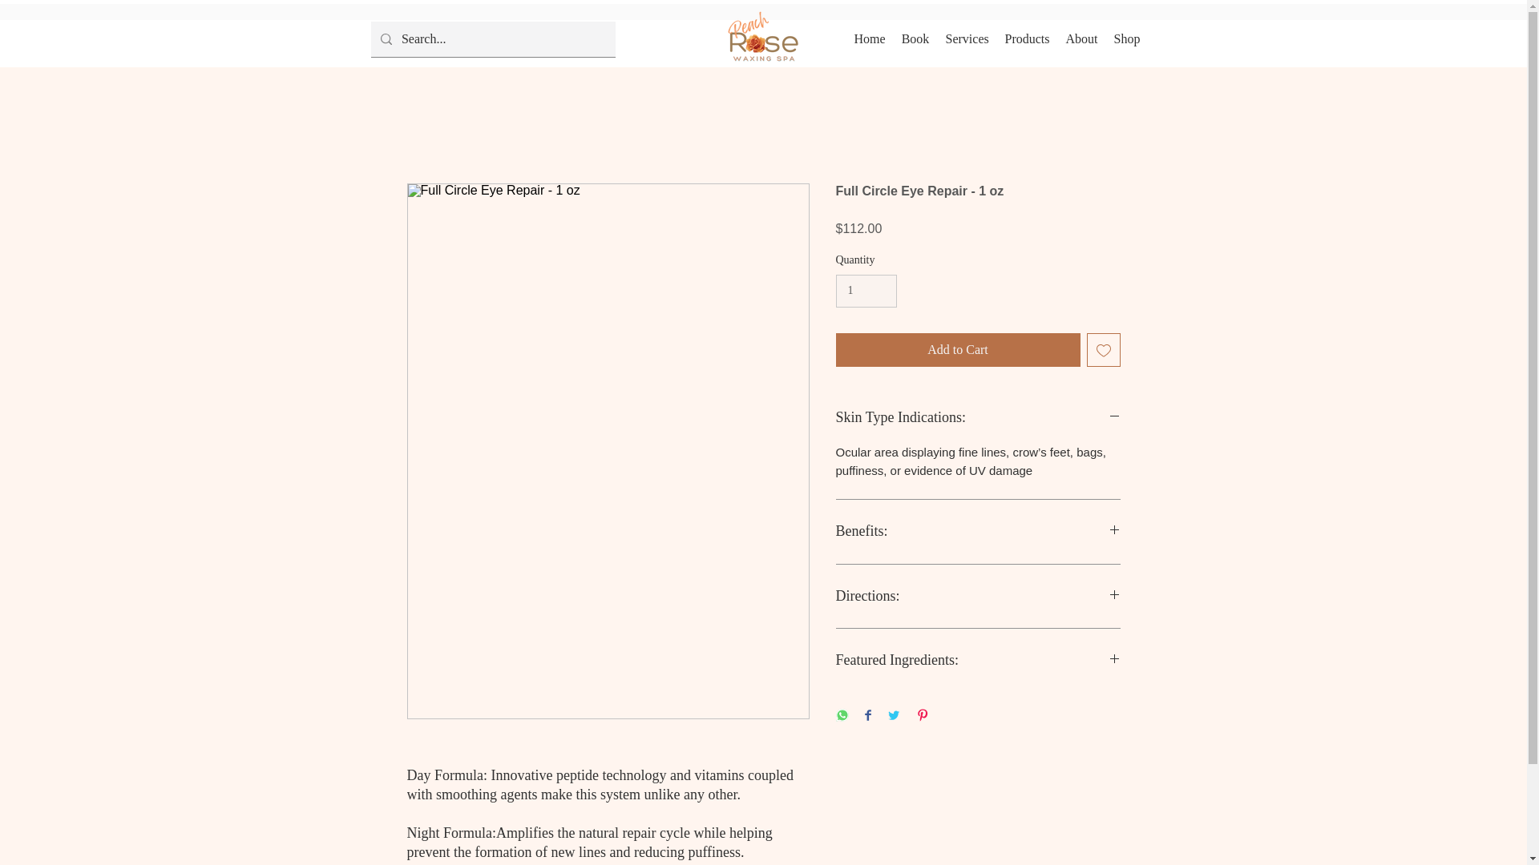  What do you see at coordinates (978, 418) in the screenshot?
I see `Skin Type Indications:` at bounding box center [978, 418].